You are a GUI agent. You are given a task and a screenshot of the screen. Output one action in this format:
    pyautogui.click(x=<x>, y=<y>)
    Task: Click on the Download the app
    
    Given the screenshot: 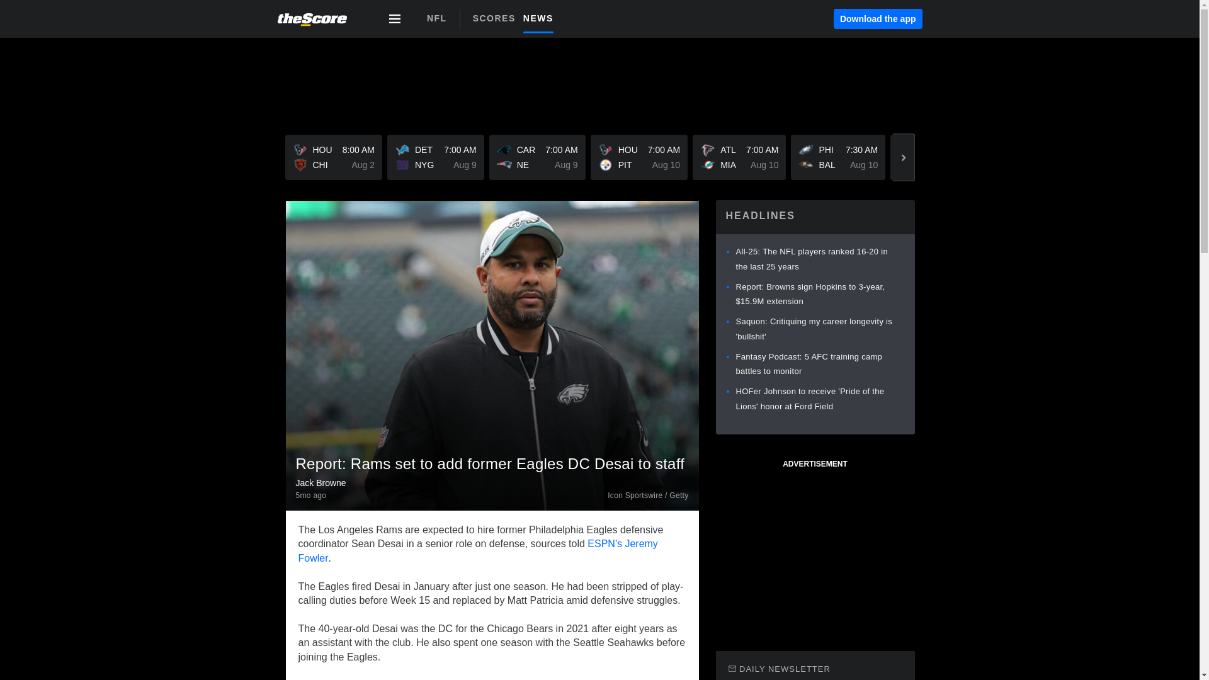 What is the action you would take?
    pyautogui.click(x=878, y=19)
    